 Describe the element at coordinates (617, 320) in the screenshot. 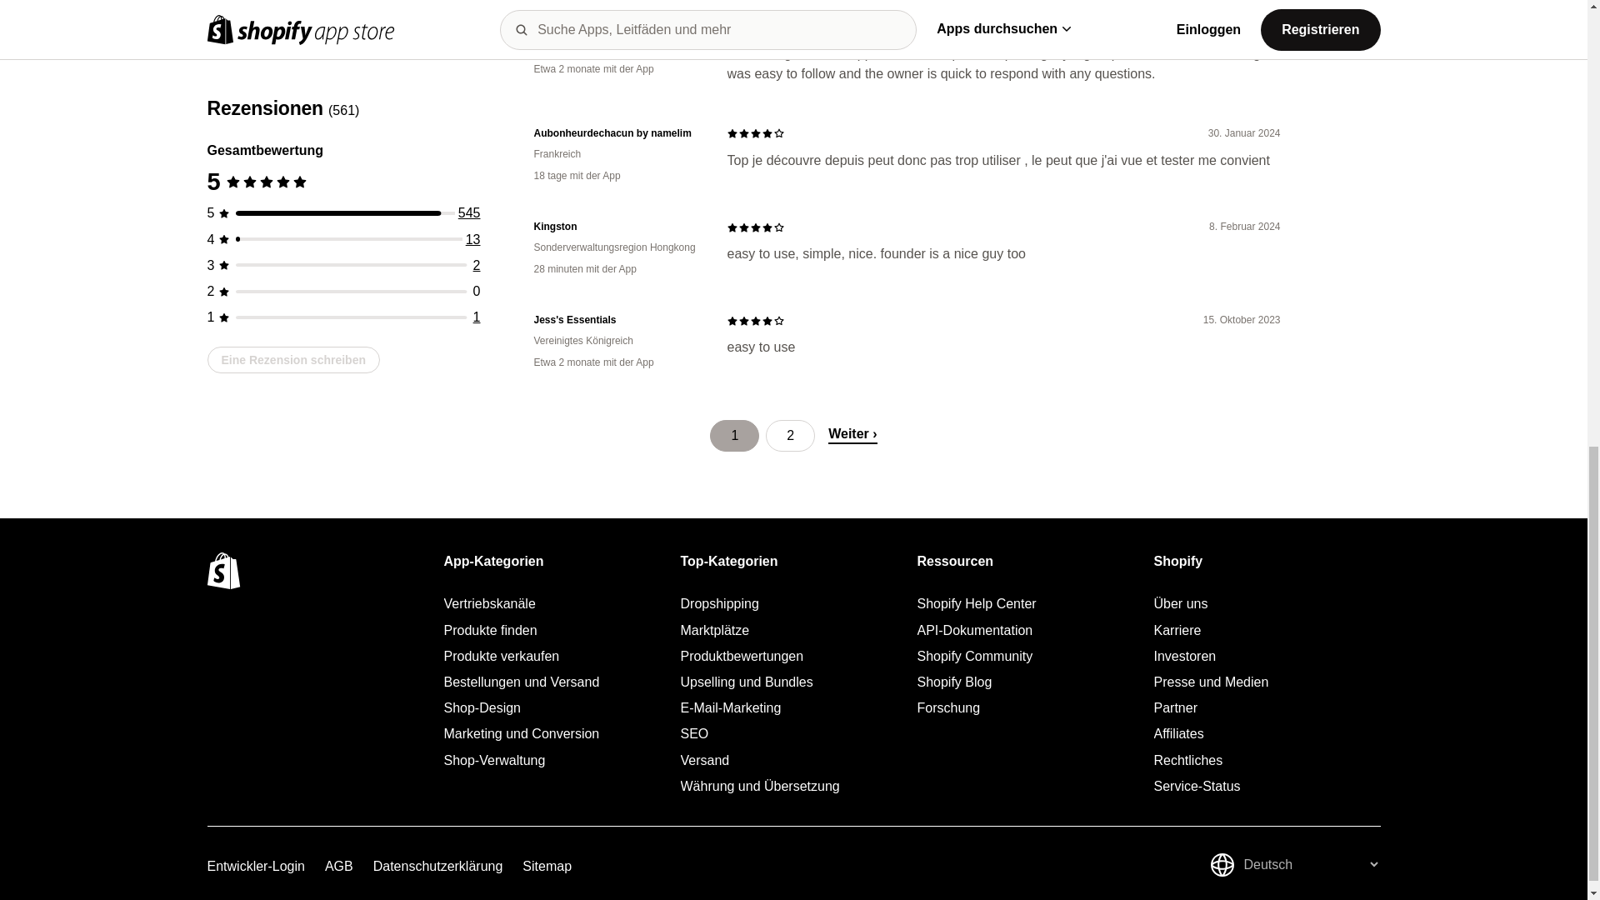

I see `Jess's Essentials` at that location.